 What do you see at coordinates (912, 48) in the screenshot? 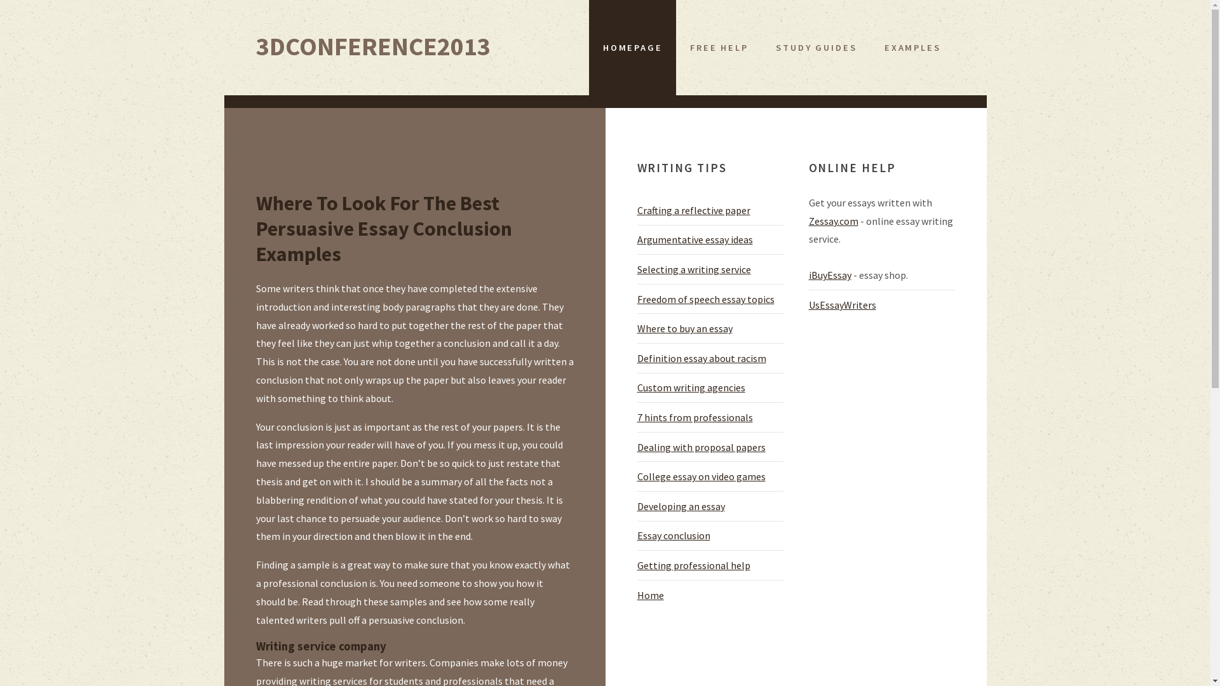
I see `EXAMPLES` at bounding box center [912, 48].